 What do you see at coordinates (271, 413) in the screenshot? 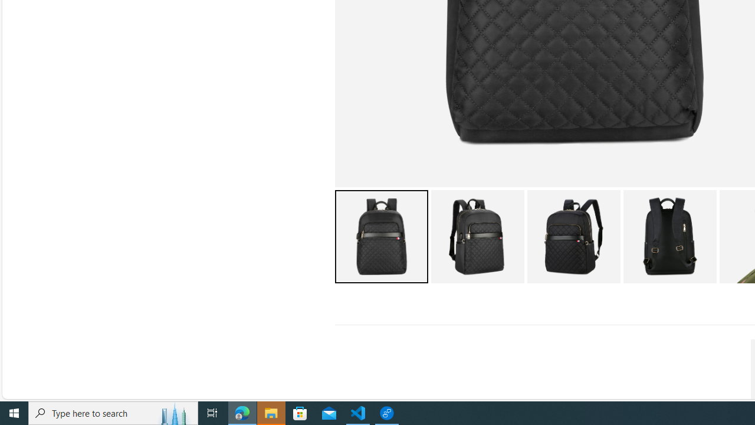
I see `File Explorer - 1 running window` at bounding box center [271, 413].